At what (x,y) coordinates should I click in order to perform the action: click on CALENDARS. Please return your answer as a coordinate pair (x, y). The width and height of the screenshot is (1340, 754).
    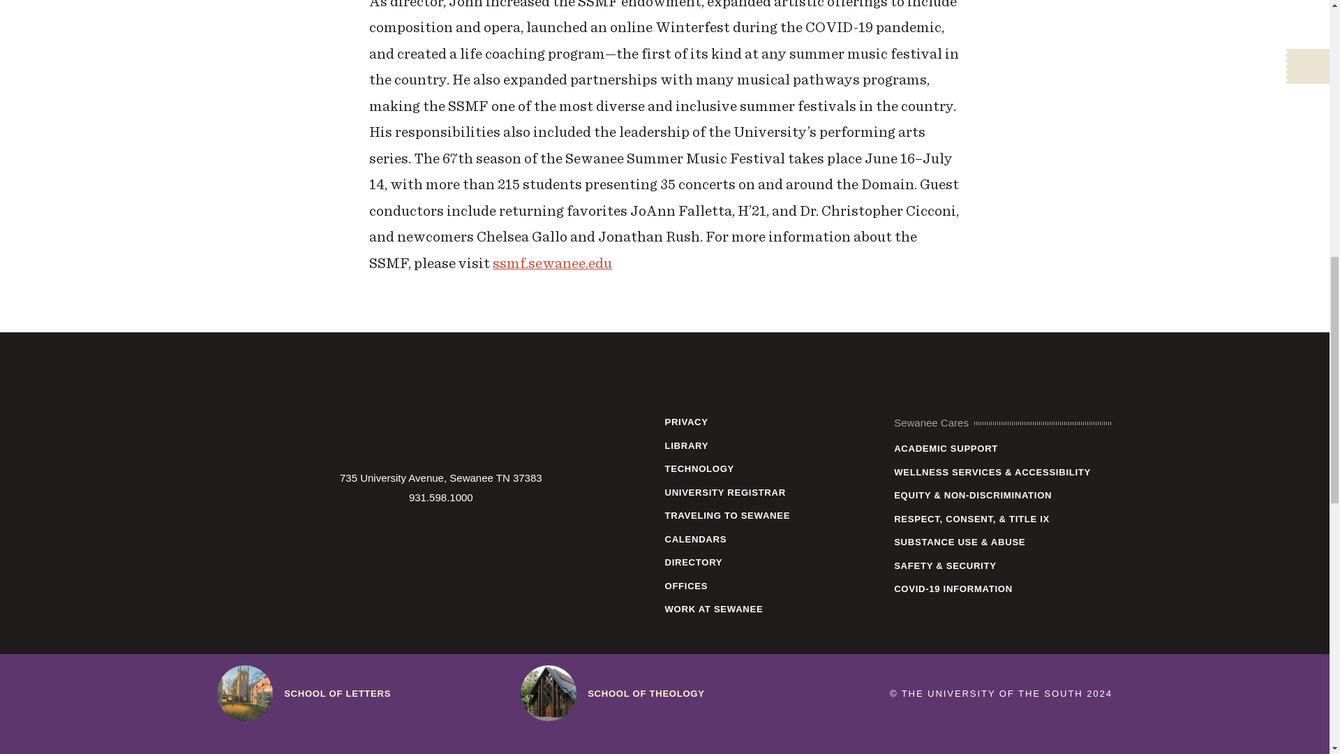
    Looking at the image, I should click on (773, 539).